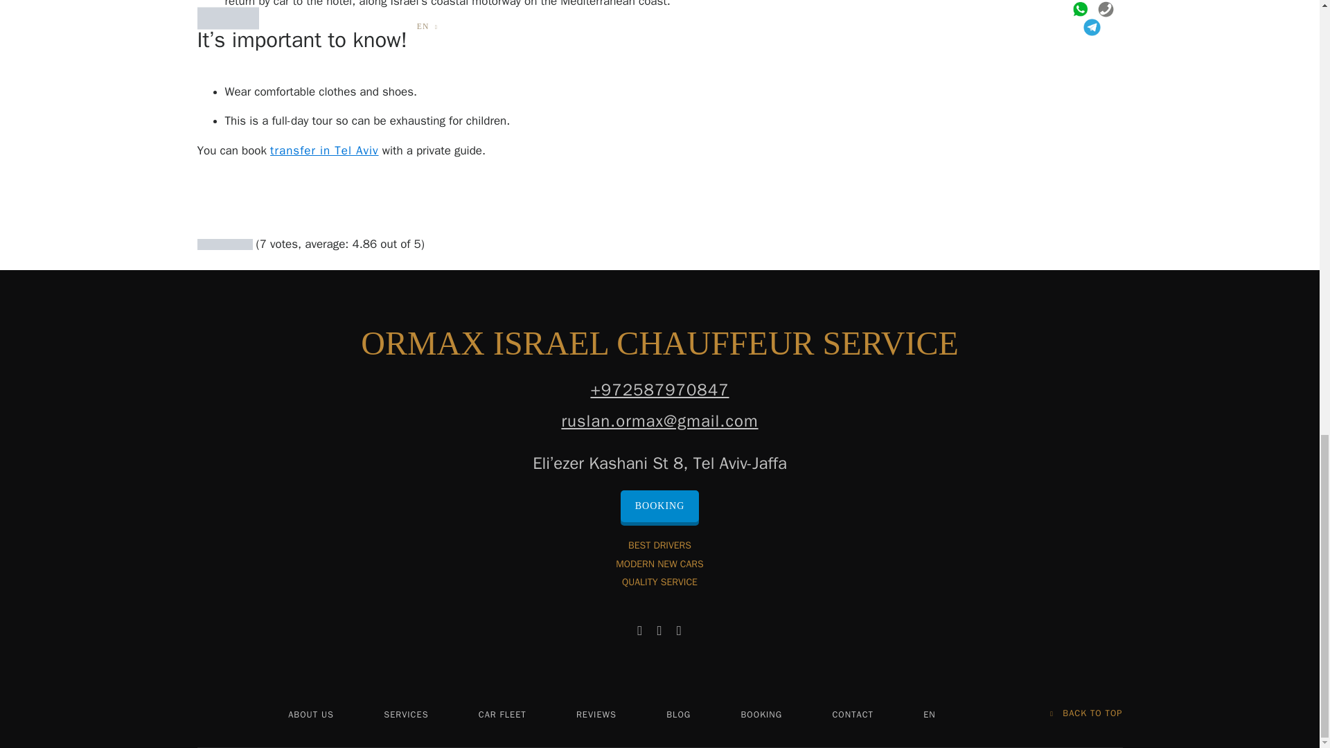 The width and height of the screenshot is (1330, 748). What do you see at coordinates (1086, 713) in the screenshot?
I see `BACK TO TOP` at bounding box center [1086, 713].